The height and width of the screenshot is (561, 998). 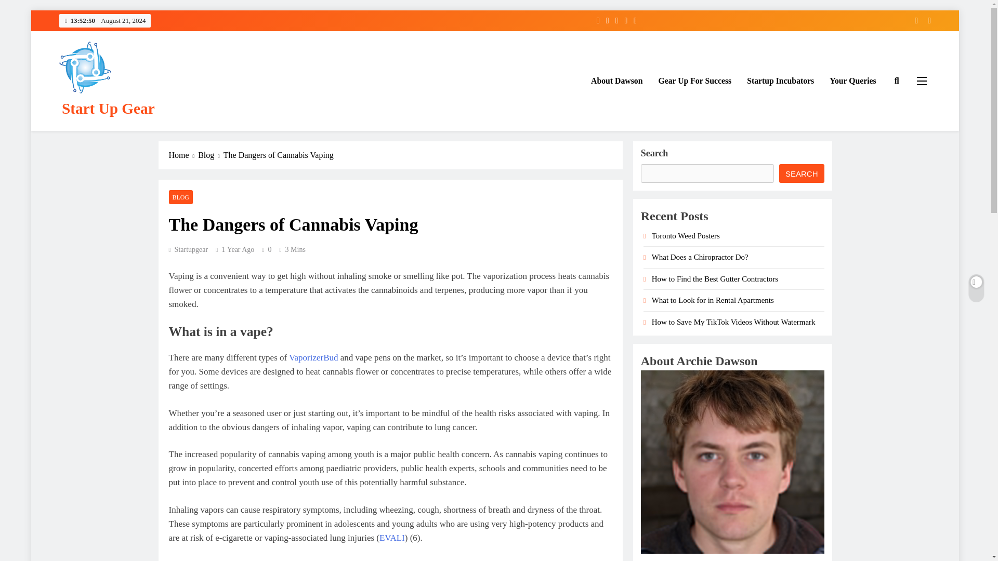 What do you see at coordinates (392, 538) in the screenshot?
I see `EVALI` at bounding box center [392, 538].